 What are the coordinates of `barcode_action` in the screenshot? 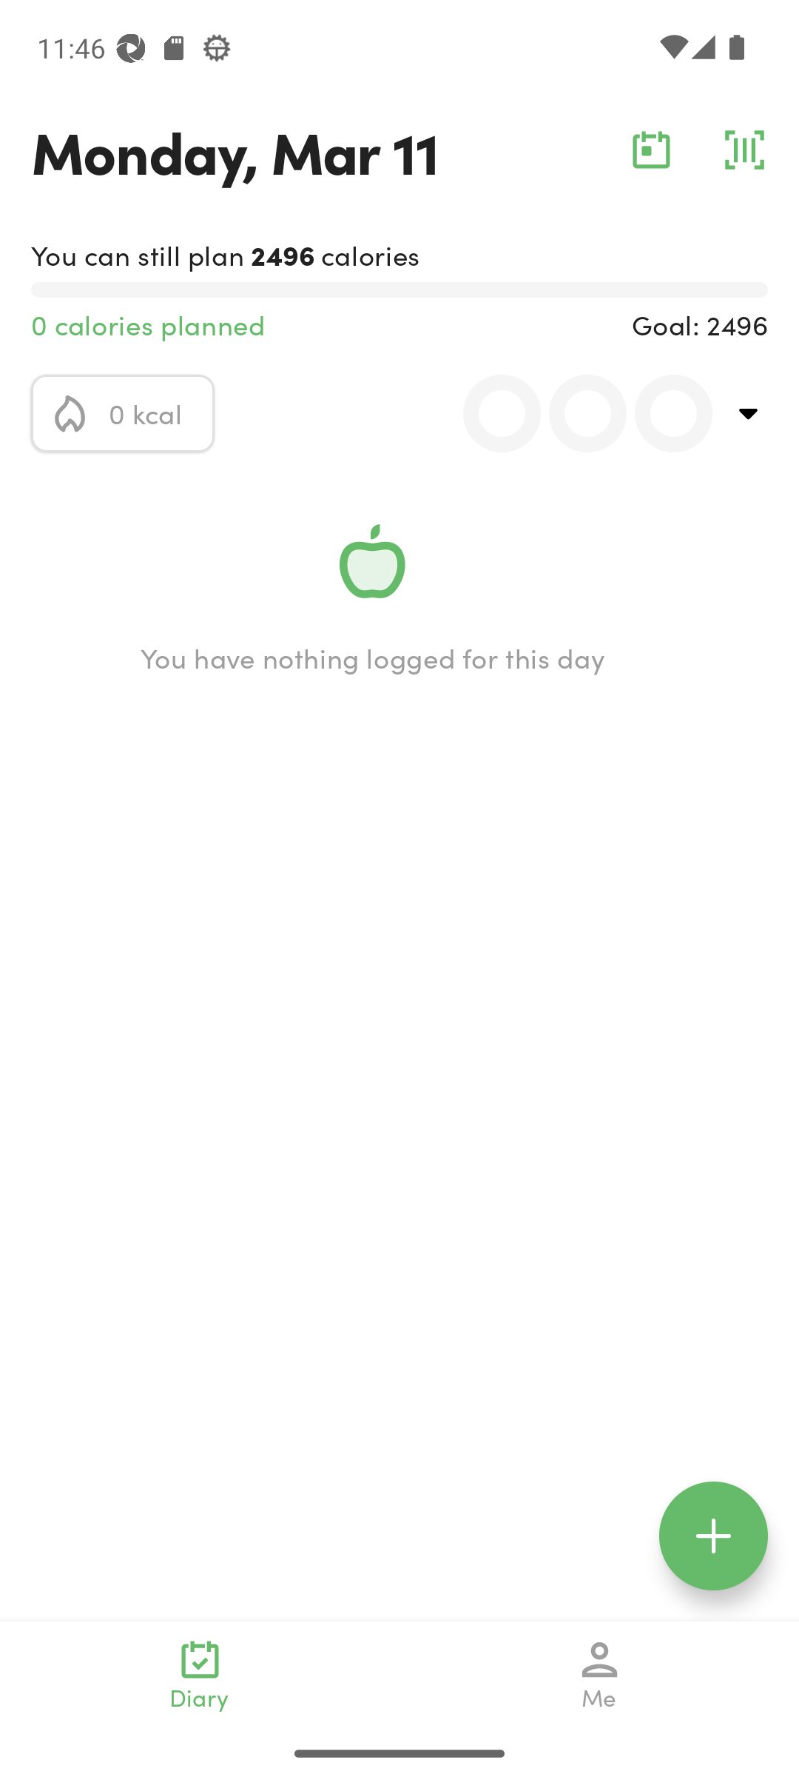 It's located at (744, 150).